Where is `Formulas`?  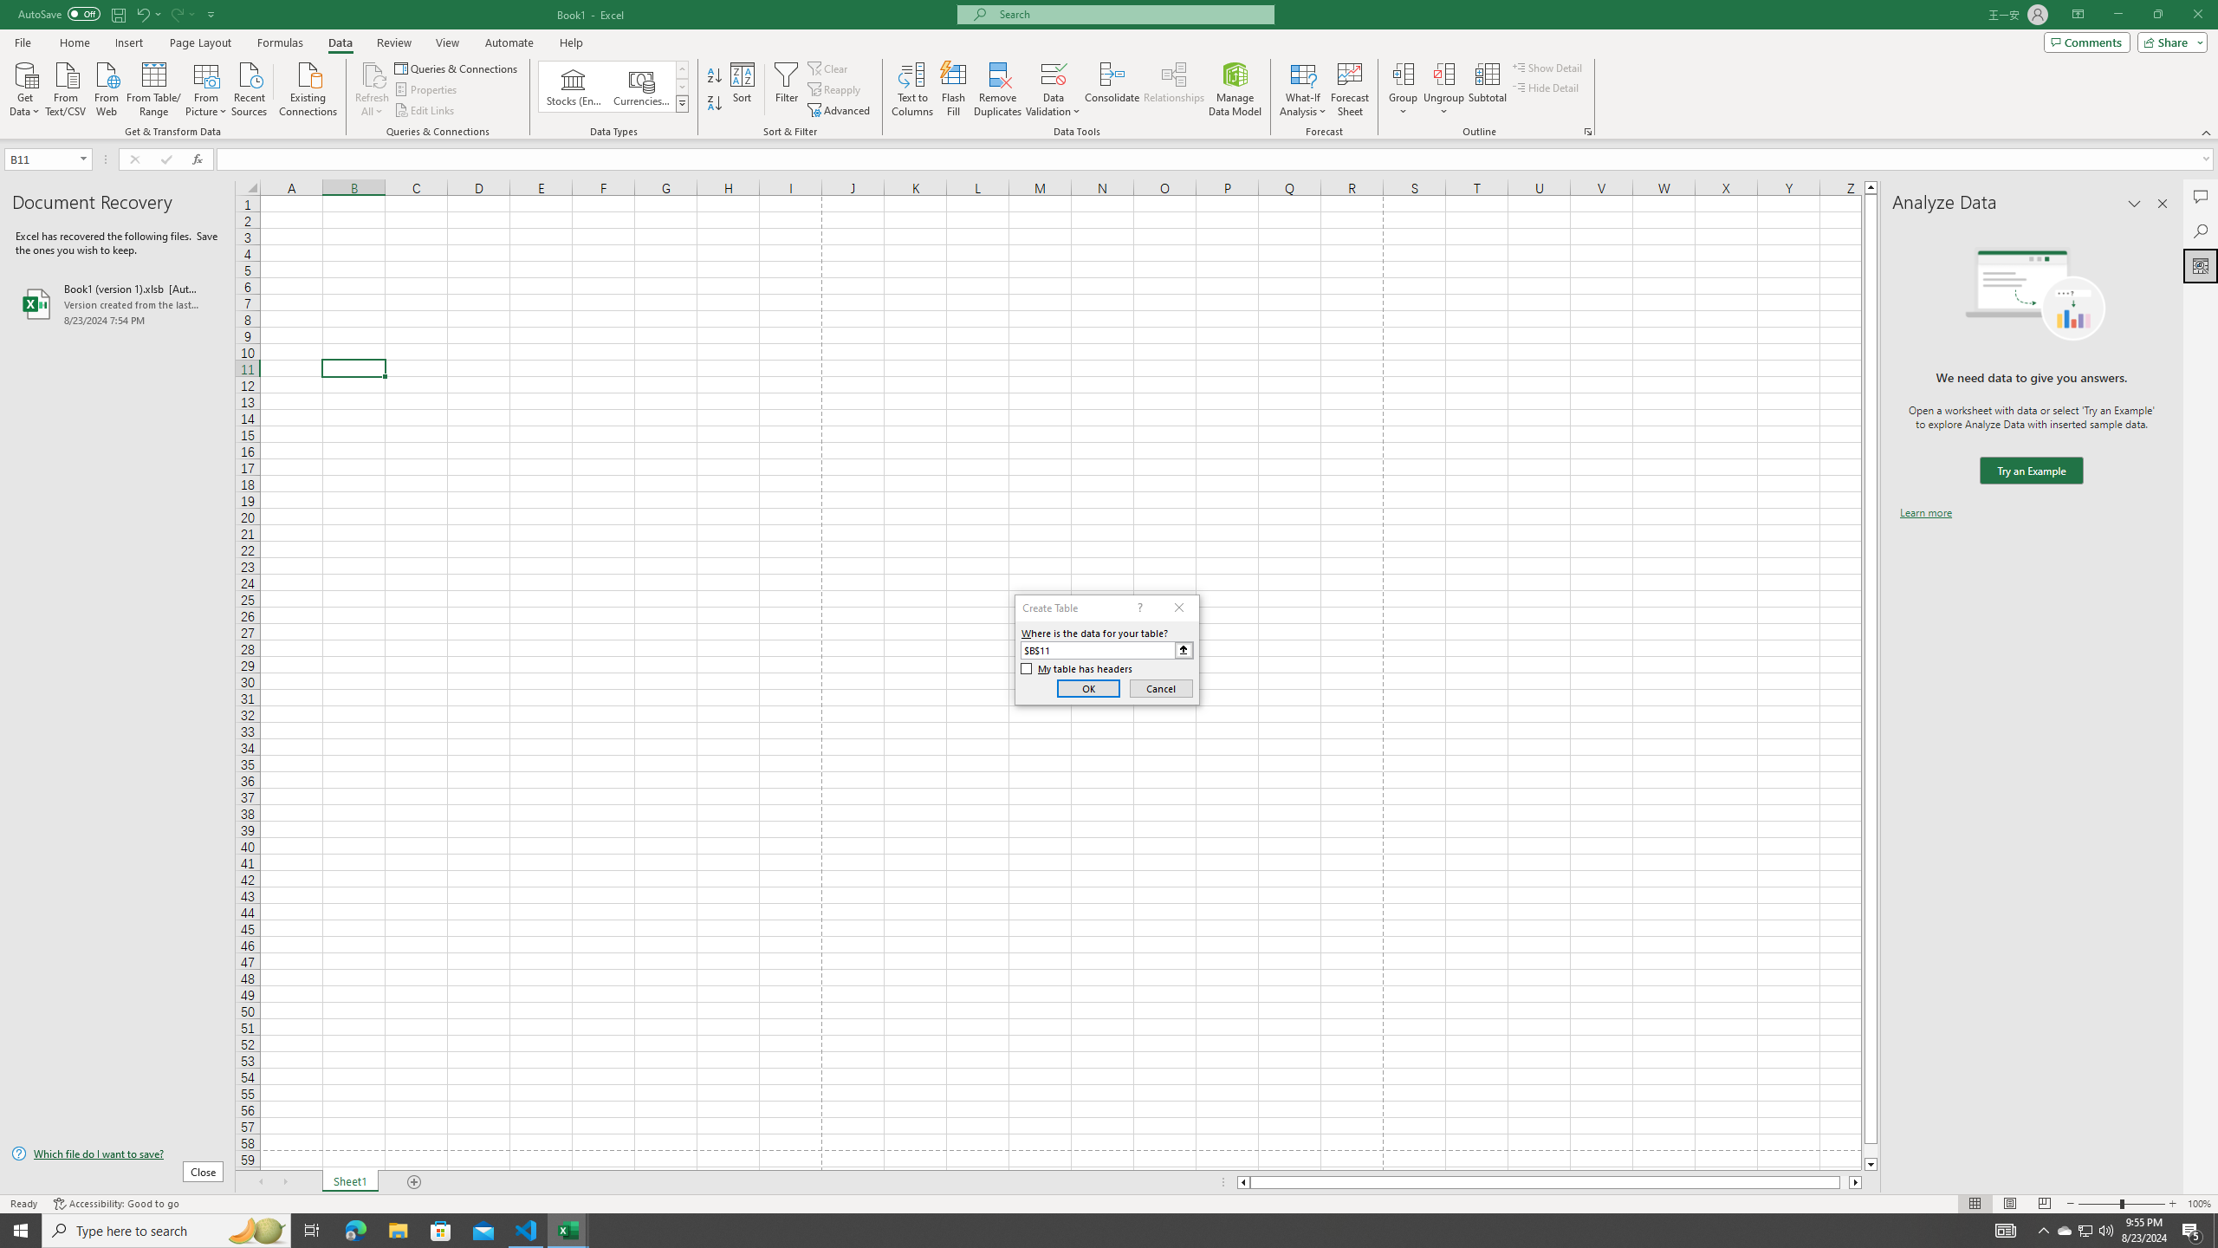 Formulas is located at coordinates (282, 42).